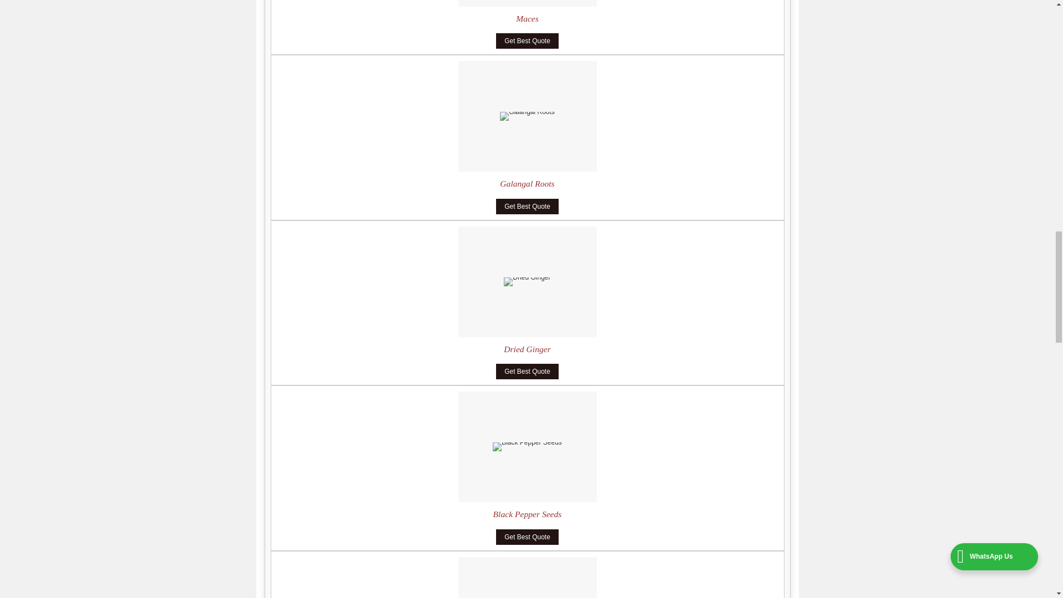 The width and height of the screenshot is (1063, 598). I want to click on Get Best Quote, so click(527, 206).